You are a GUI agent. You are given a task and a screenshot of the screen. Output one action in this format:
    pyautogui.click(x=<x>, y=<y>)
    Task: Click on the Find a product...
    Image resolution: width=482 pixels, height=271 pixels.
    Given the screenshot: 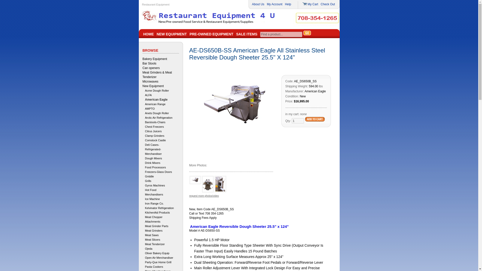 What is the action you would take?
    pyautogui.click(x=281, y=34)
    